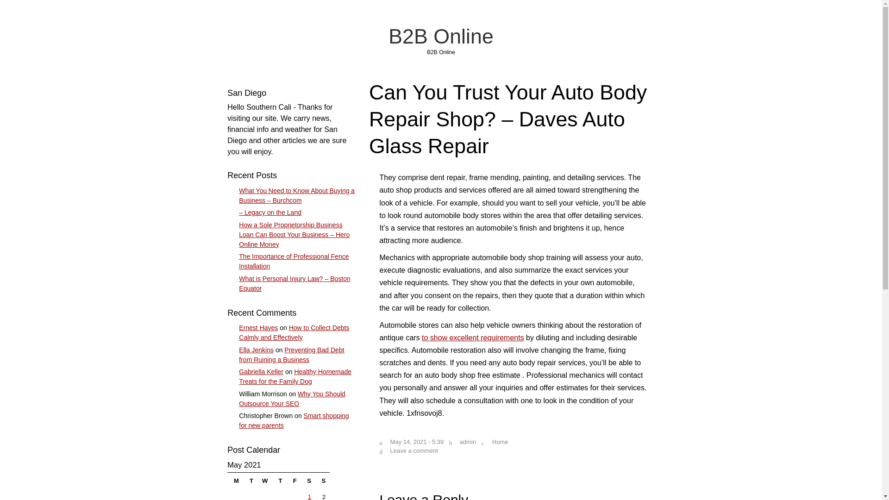  Describe the element at coordinates (258, 328) in the screenshot. I see `Ernest Hayes` at that location.